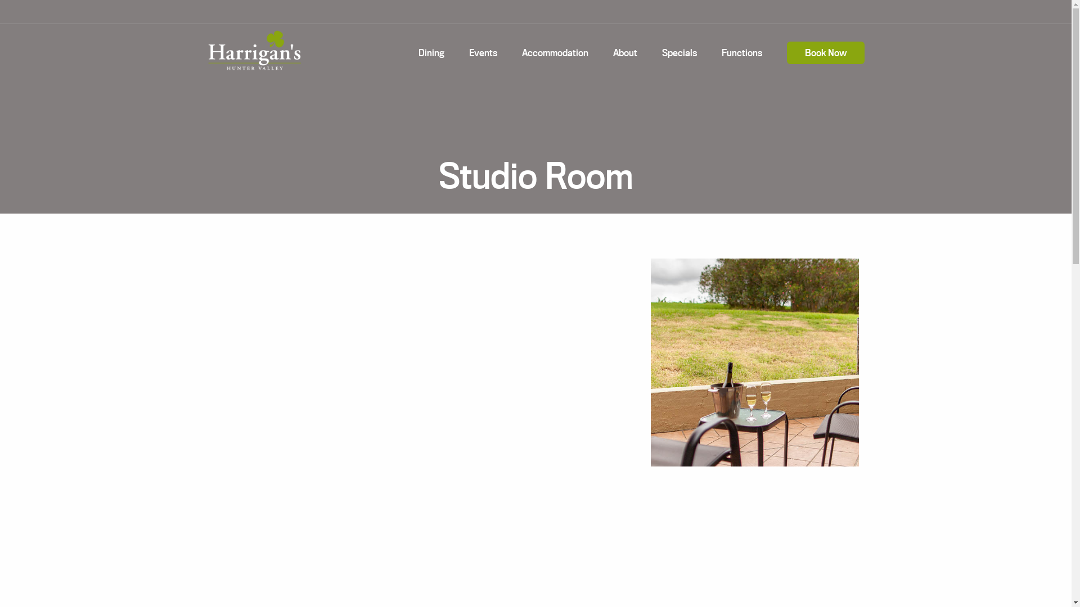  I want to click on Specials, so click(679, 53).